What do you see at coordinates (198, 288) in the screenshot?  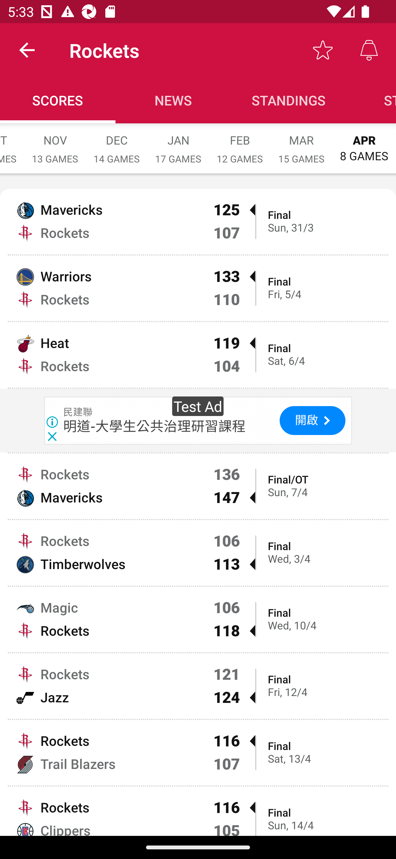 I see `Warriors 133  Rockets 110 Final Fri, 5/4` at bounding box center [198, 288].